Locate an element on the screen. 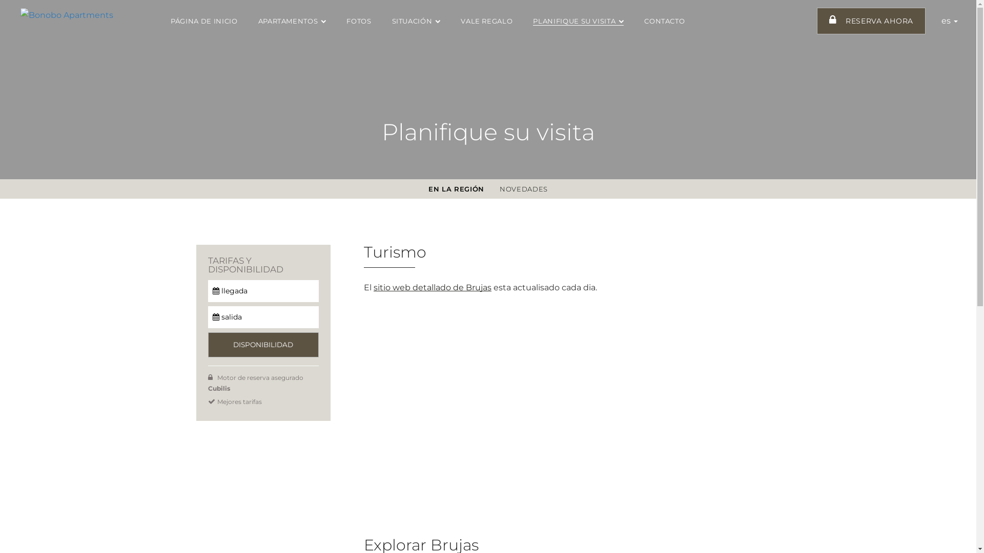 The width and height of the screenshot is (984, 553). FOTOS is located at coordinates (359, 21).